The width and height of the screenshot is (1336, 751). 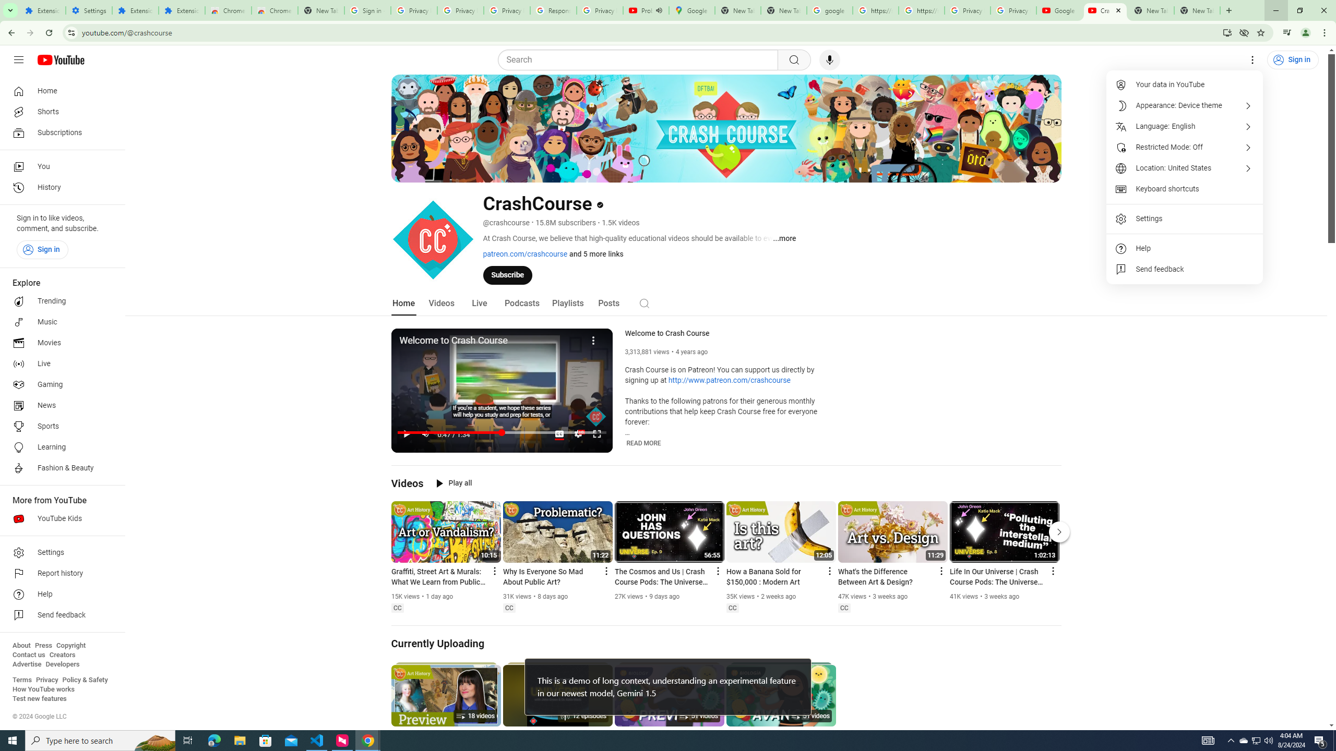 What do you see at coordinates (594, 340) in the screenshot?
I see `More` at bounding box center [594, 340].